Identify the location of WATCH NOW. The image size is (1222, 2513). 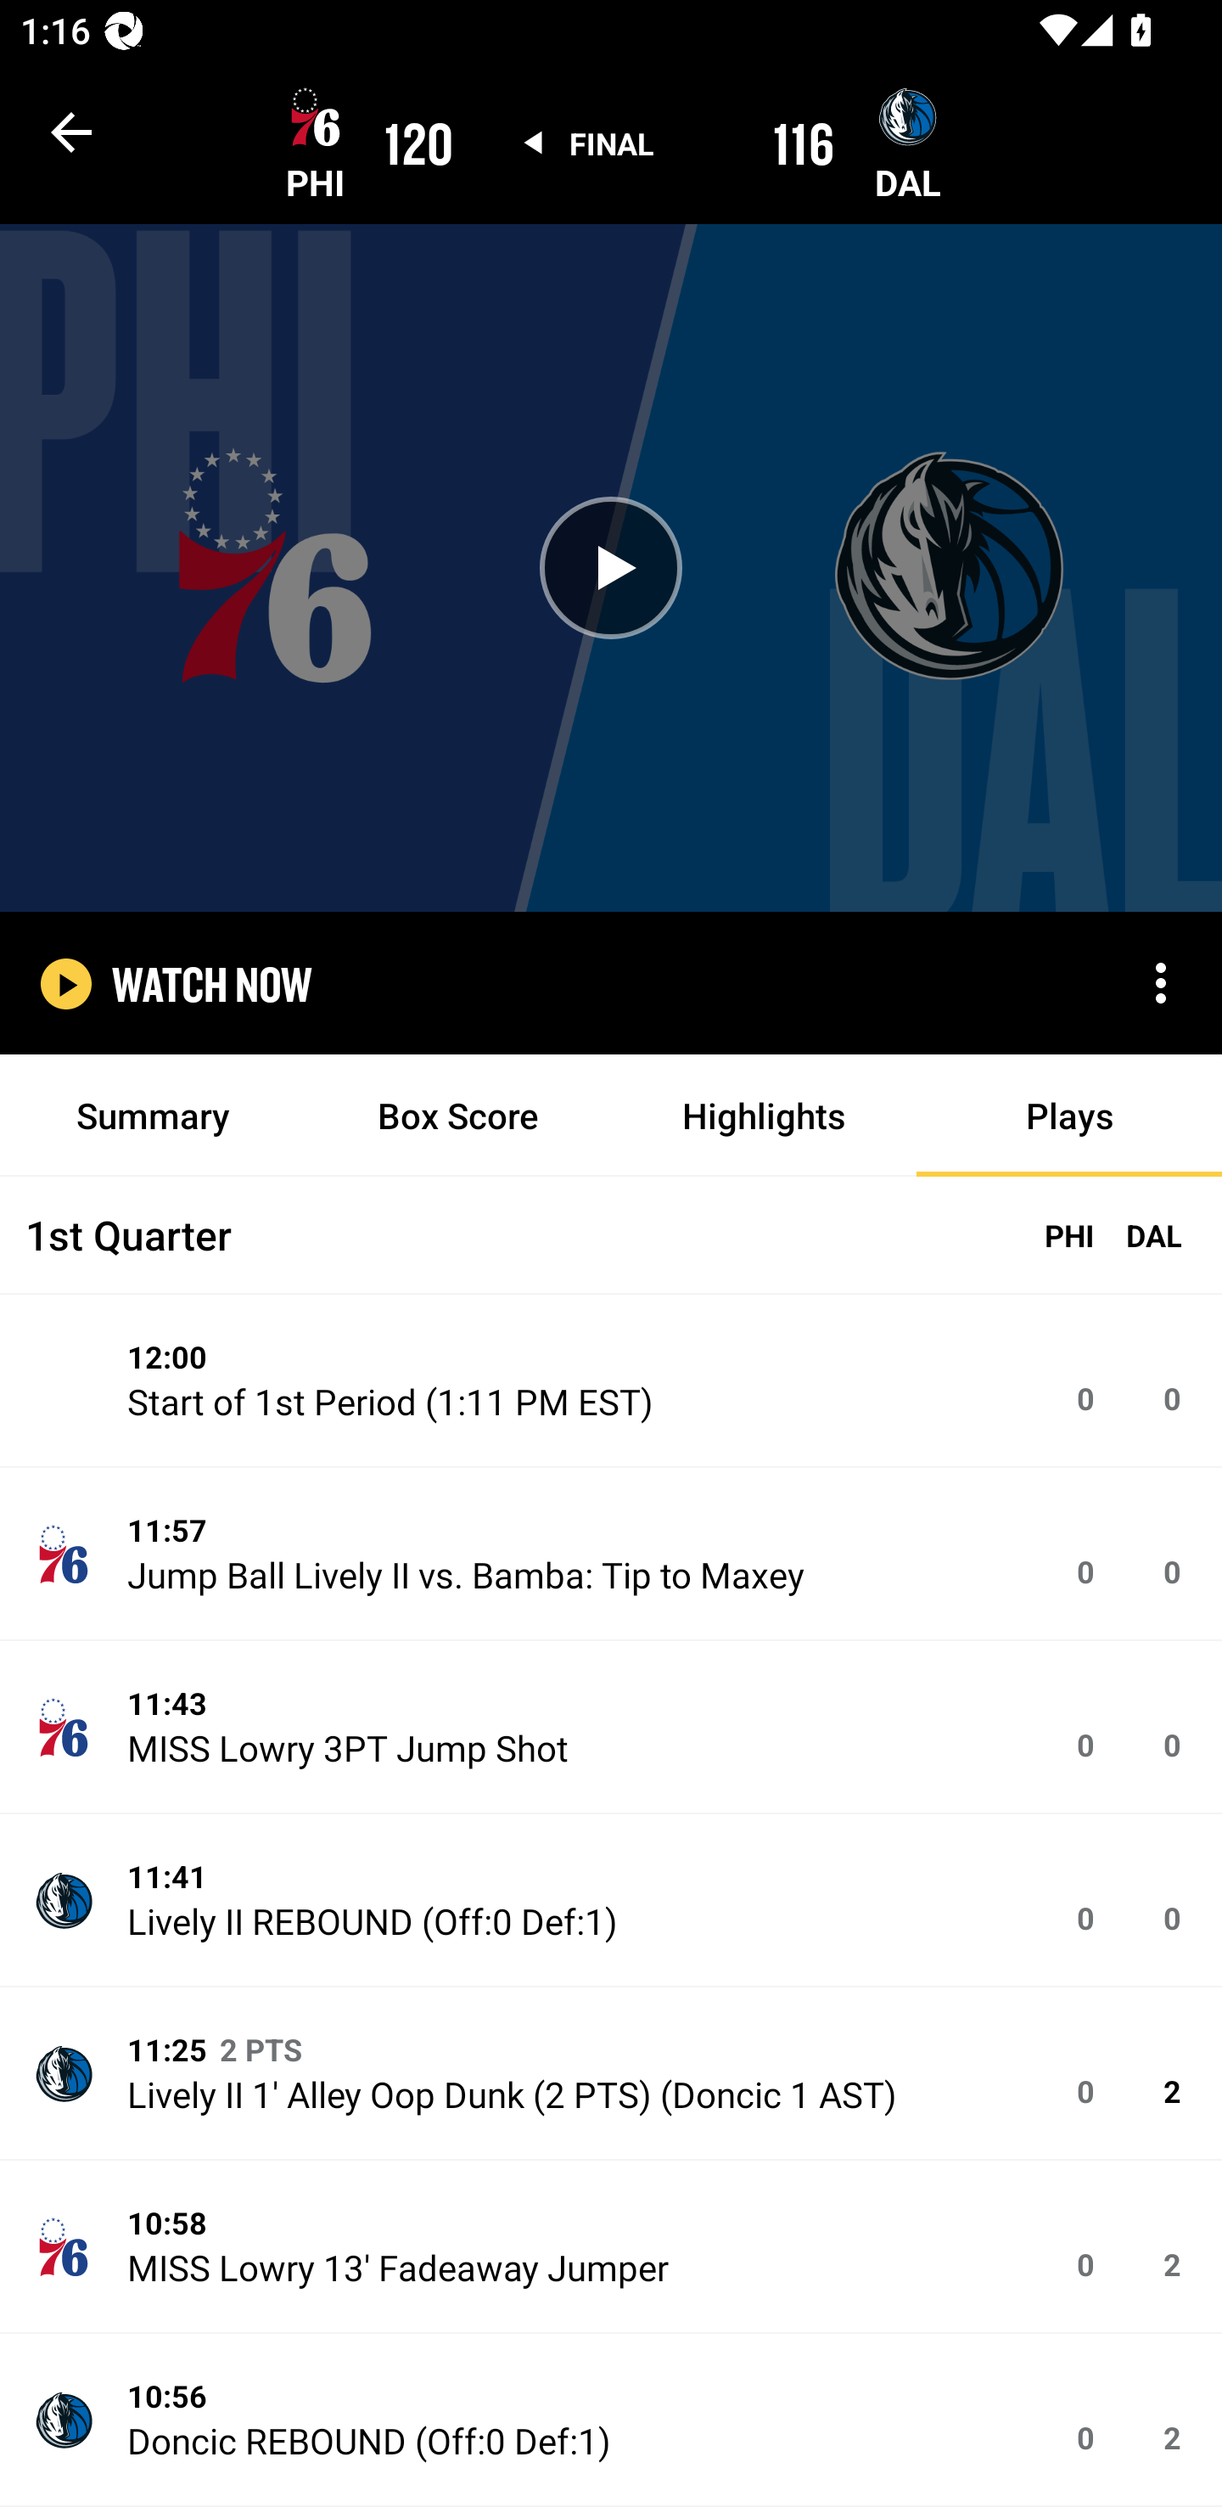
(212, 983).